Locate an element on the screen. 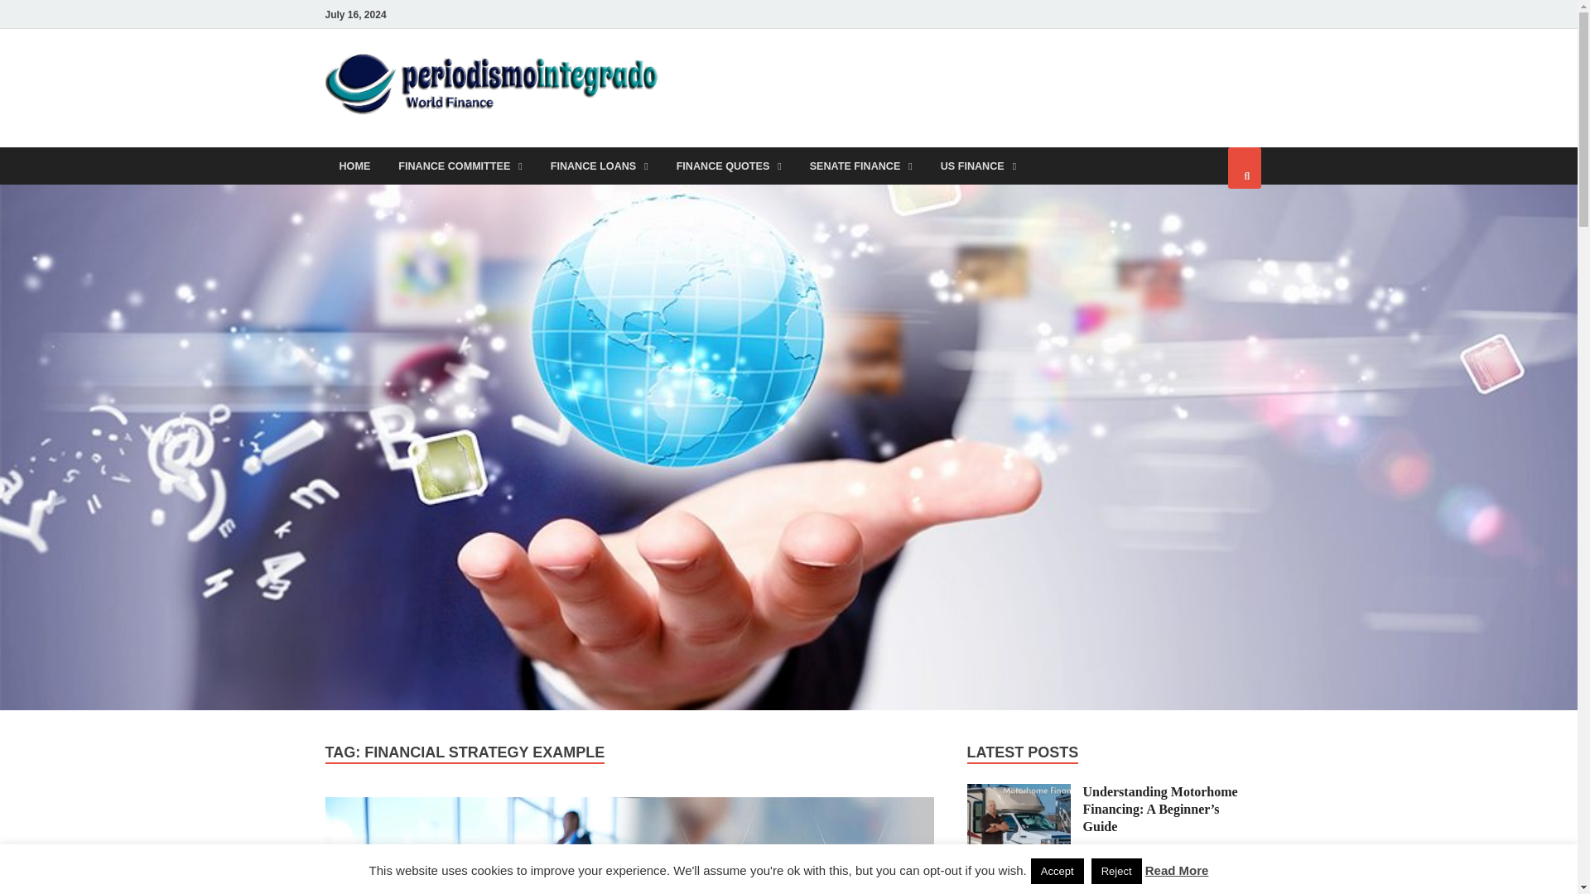 The image size is (1590, 894). Strategies for Sticking to Your Household Budget Goals is located at coordinates (1019, 890).